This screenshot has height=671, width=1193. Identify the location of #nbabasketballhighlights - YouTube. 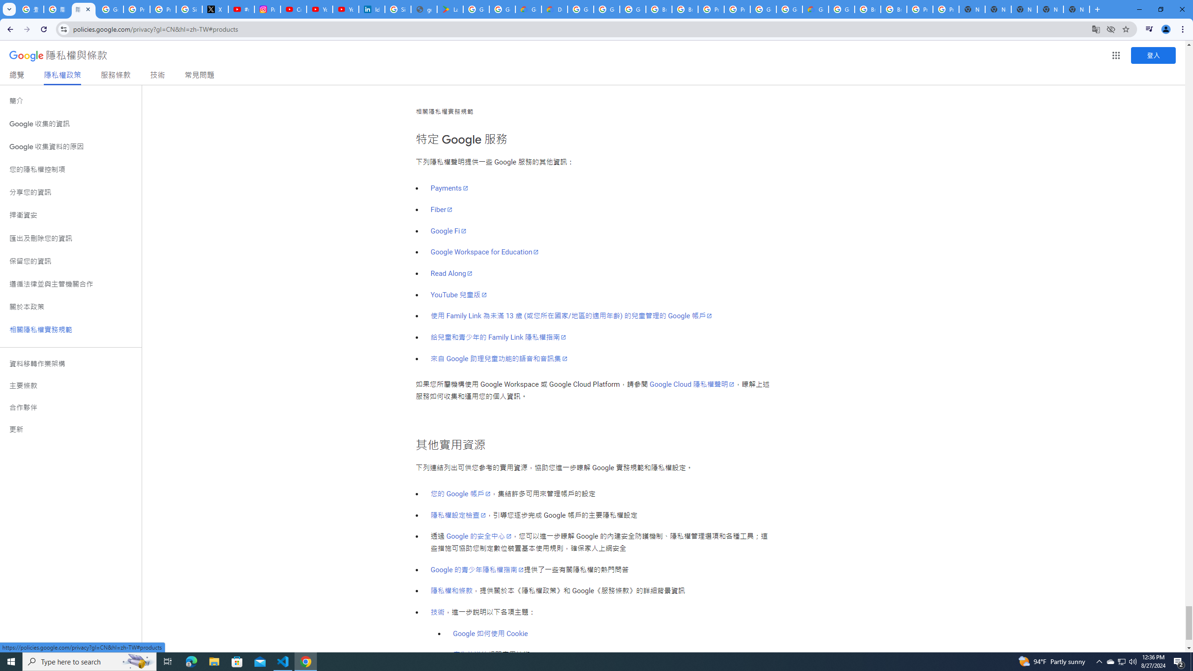
(241, 9).